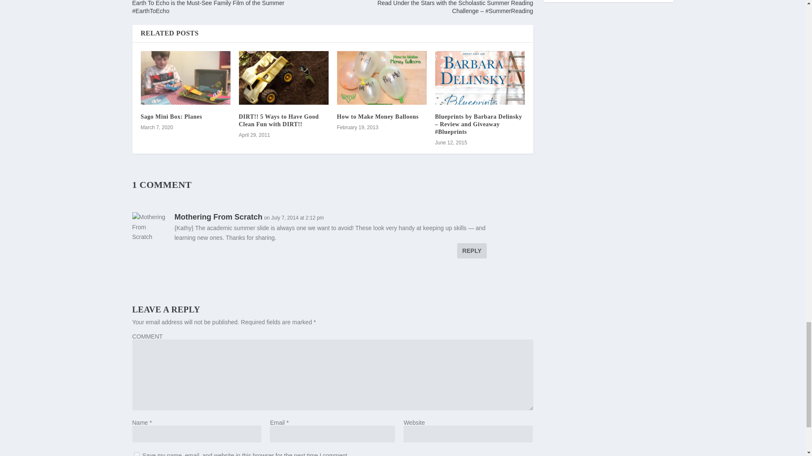  Describe the element at coordinates (136, 454) in the screenshot. I see `yes` at that location.